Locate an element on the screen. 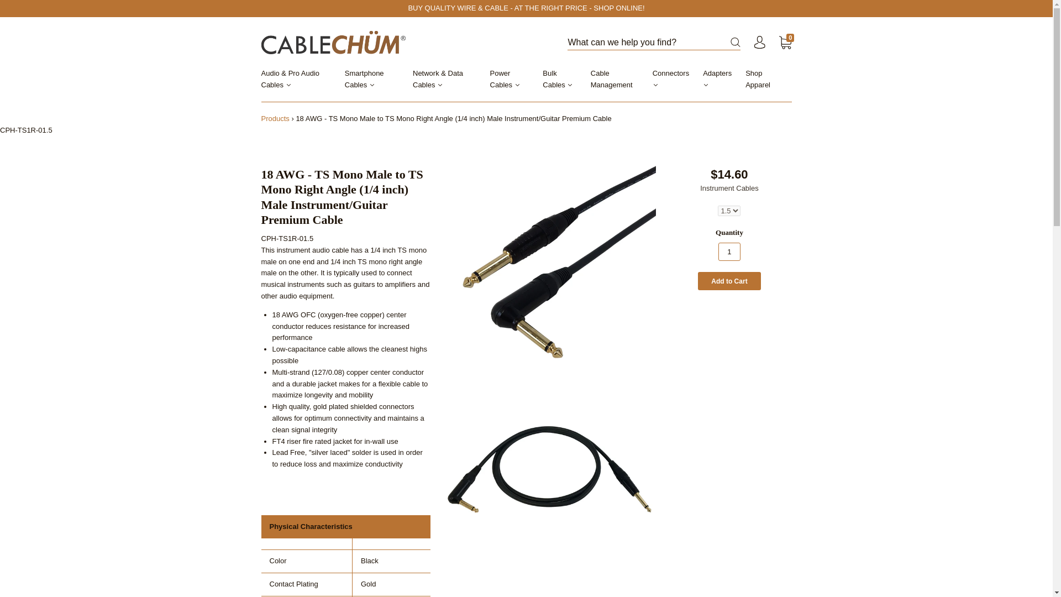 Image resolution: width=1061 pixels, height=597 pixels. Snake Cables is located at coordinates (284, 1).